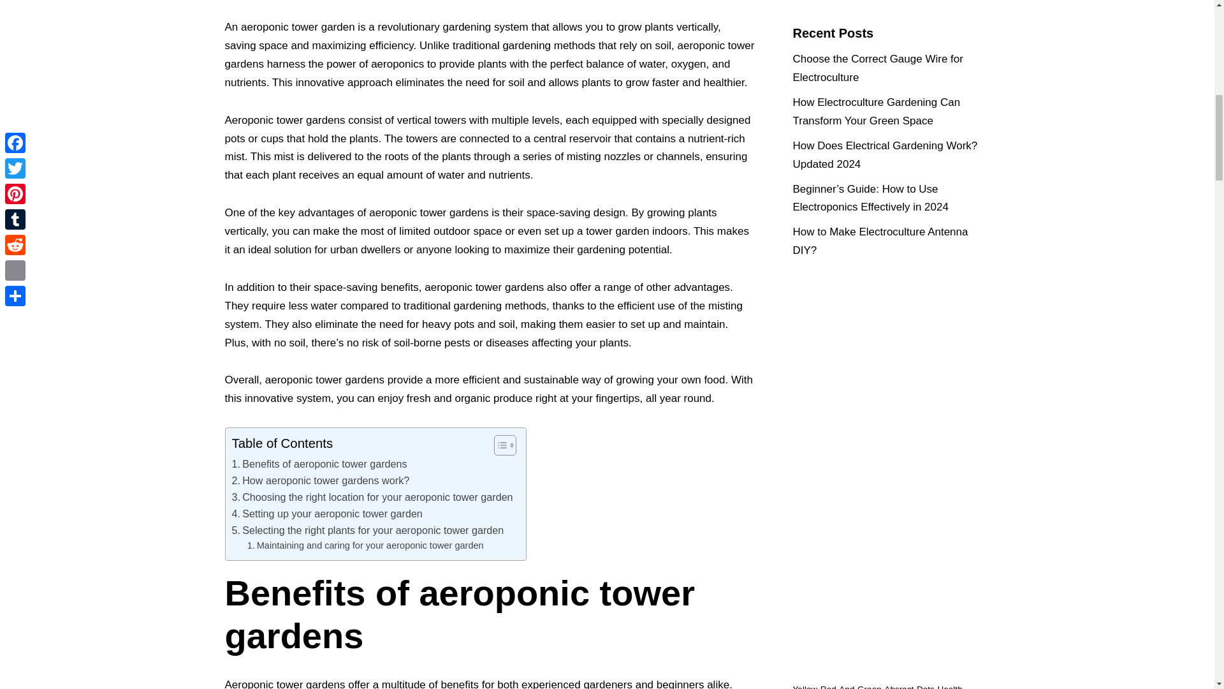  I want to click on Maintaining and caring for your aeroponic tower garden, so click(365, 545).